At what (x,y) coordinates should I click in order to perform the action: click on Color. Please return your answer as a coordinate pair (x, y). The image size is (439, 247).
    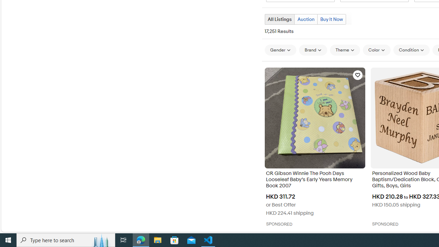
    Looking at the image, I should click on (377, 50).